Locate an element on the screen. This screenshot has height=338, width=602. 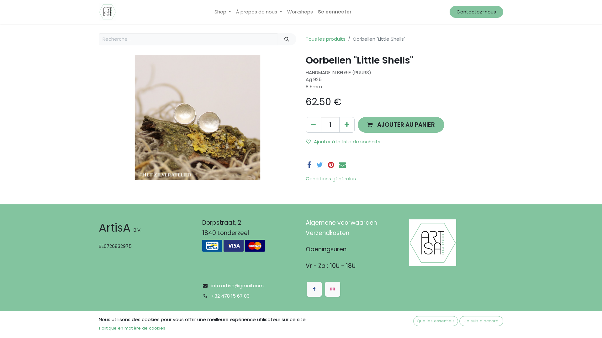
ArtisA is located at coordinates (108, 12).